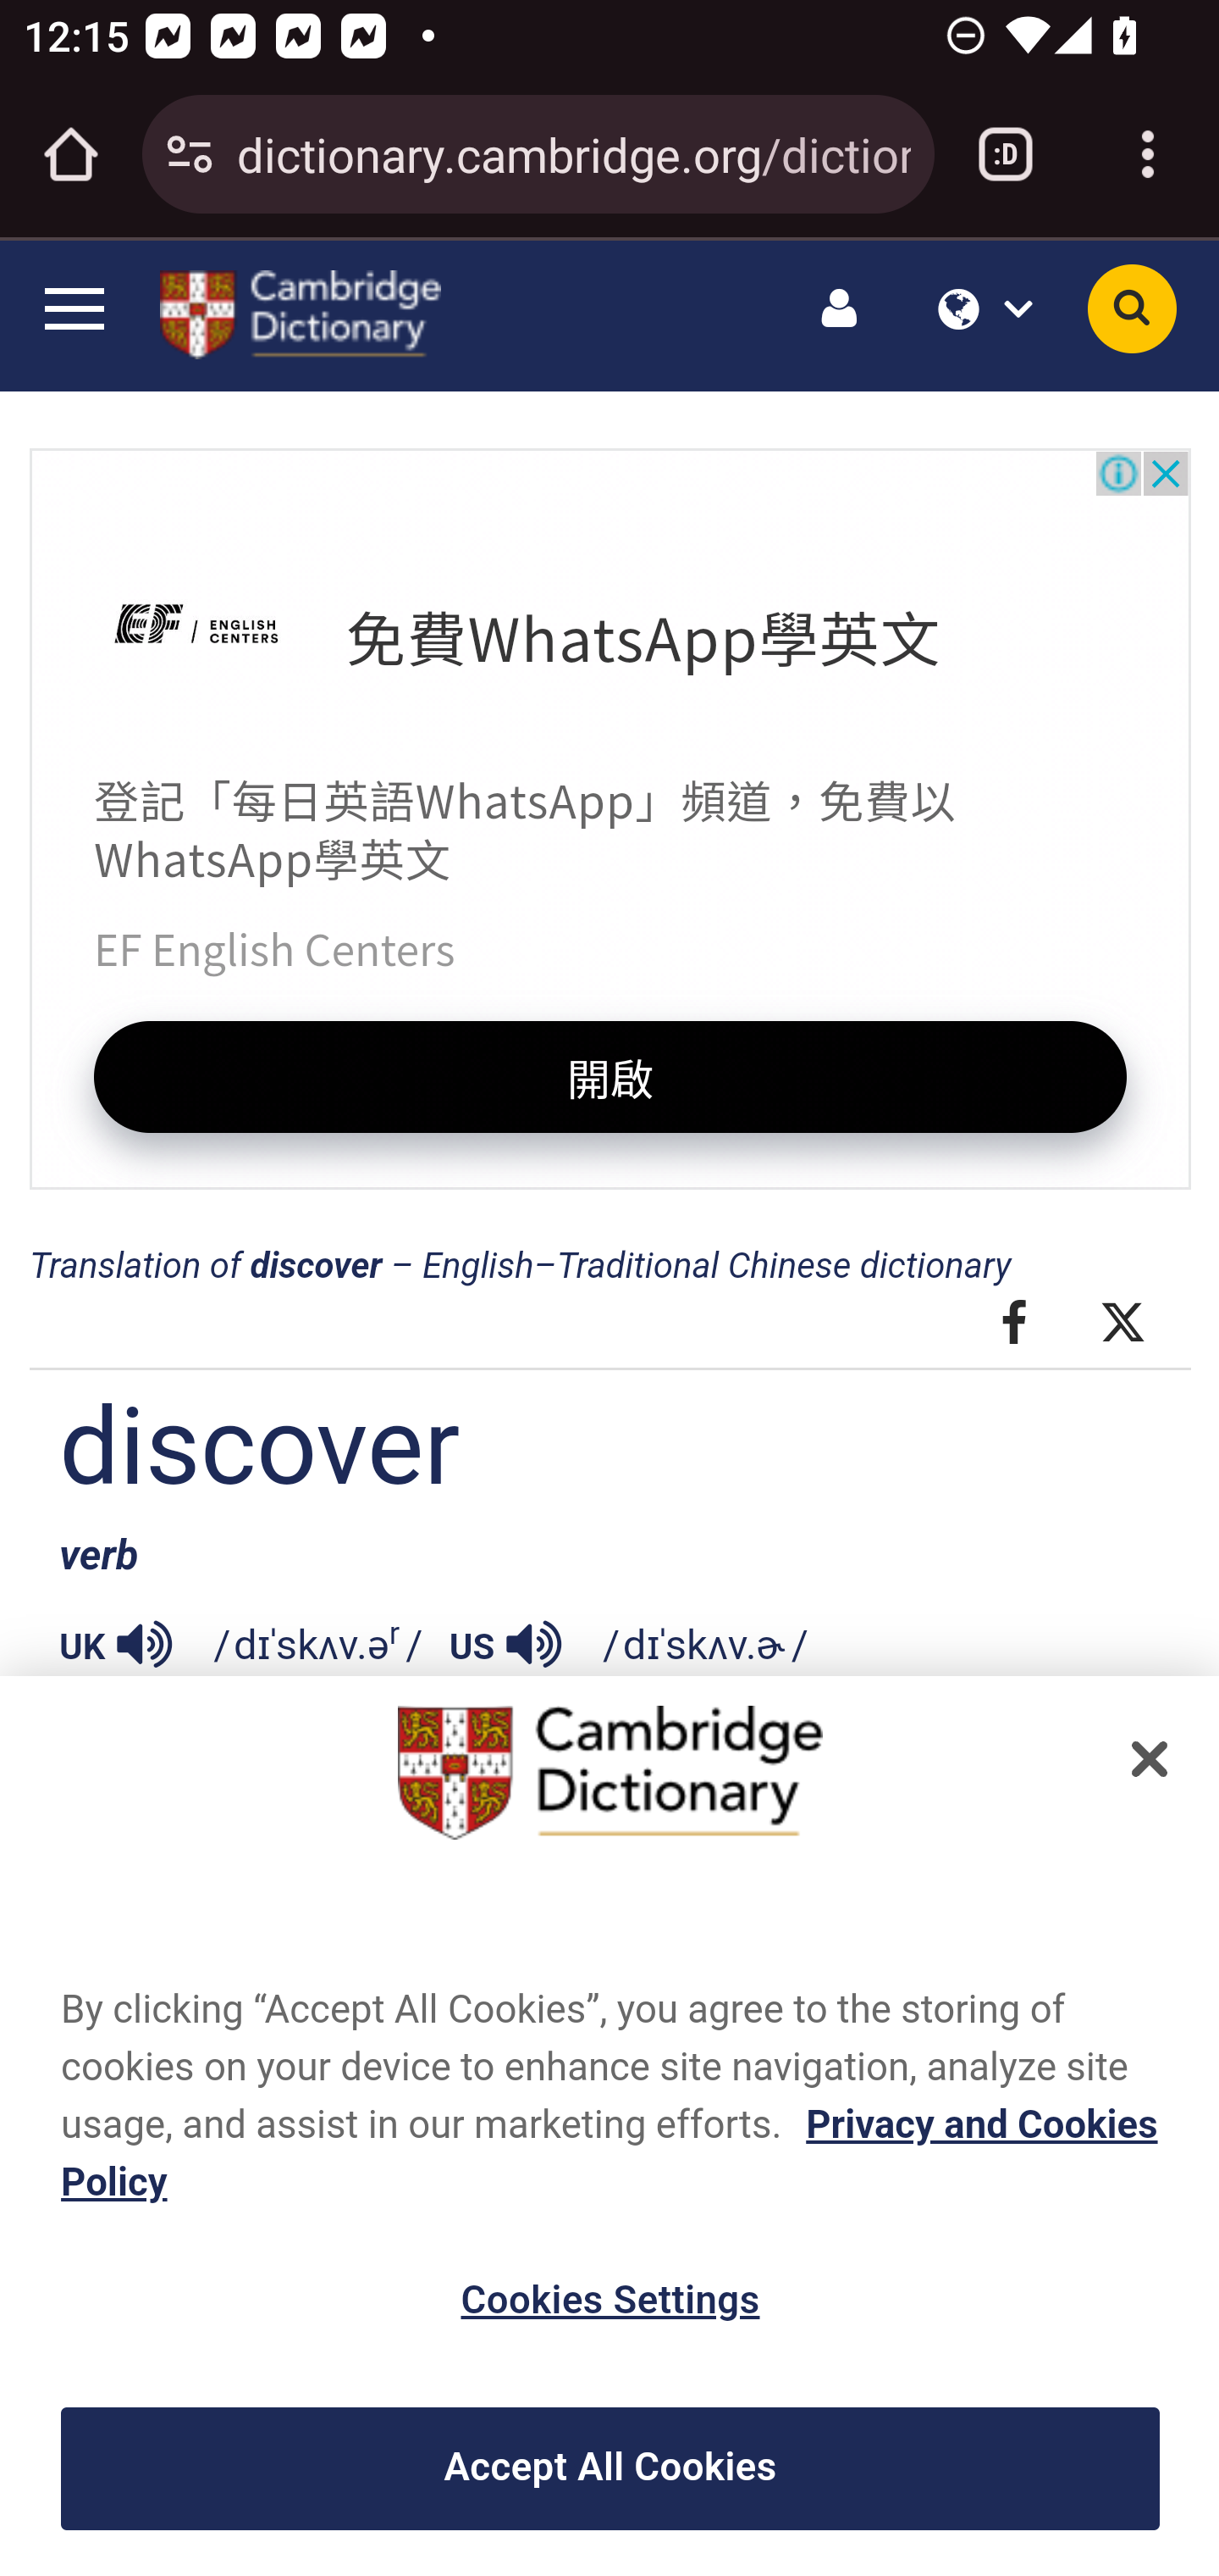 This screenshot has height=2576, width=1219. I want to click on Share on Facebook, so click(1014, 1322).